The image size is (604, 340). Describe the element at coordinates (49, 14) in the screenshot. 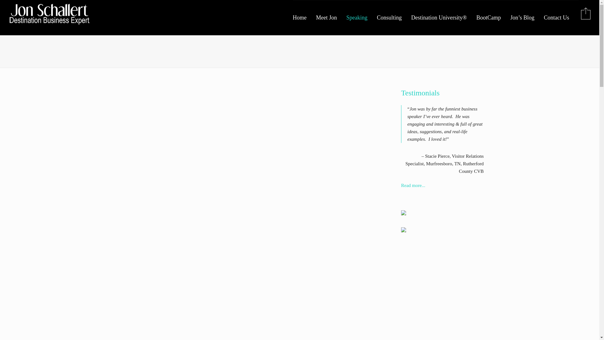

I see `Jon Schallert` at that location.